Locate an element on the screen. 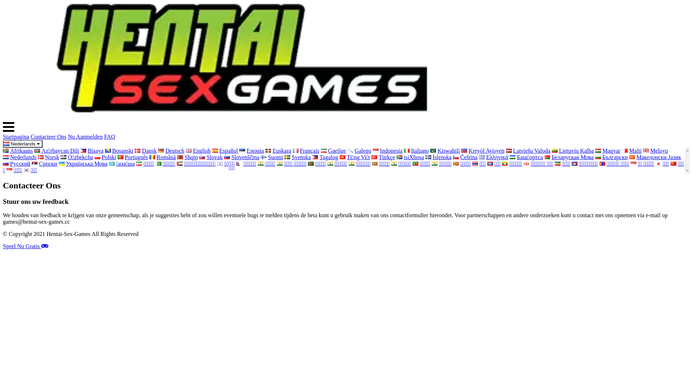 The image size is (693, 389). FAQ is located at coordinates (110, 137).